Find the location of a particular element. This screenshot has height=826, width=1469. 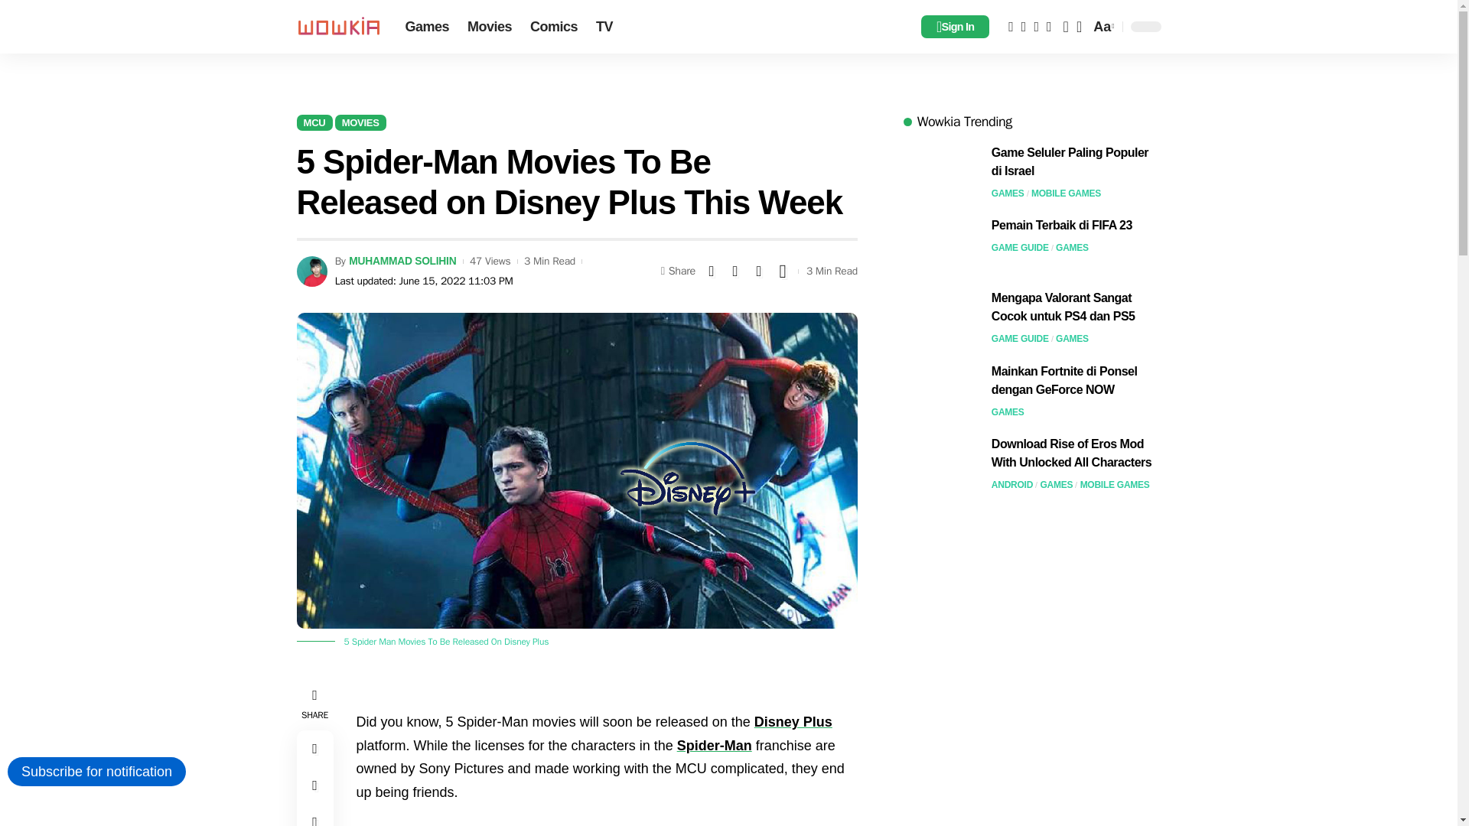

Sign In is located at coordinates (955, 26).